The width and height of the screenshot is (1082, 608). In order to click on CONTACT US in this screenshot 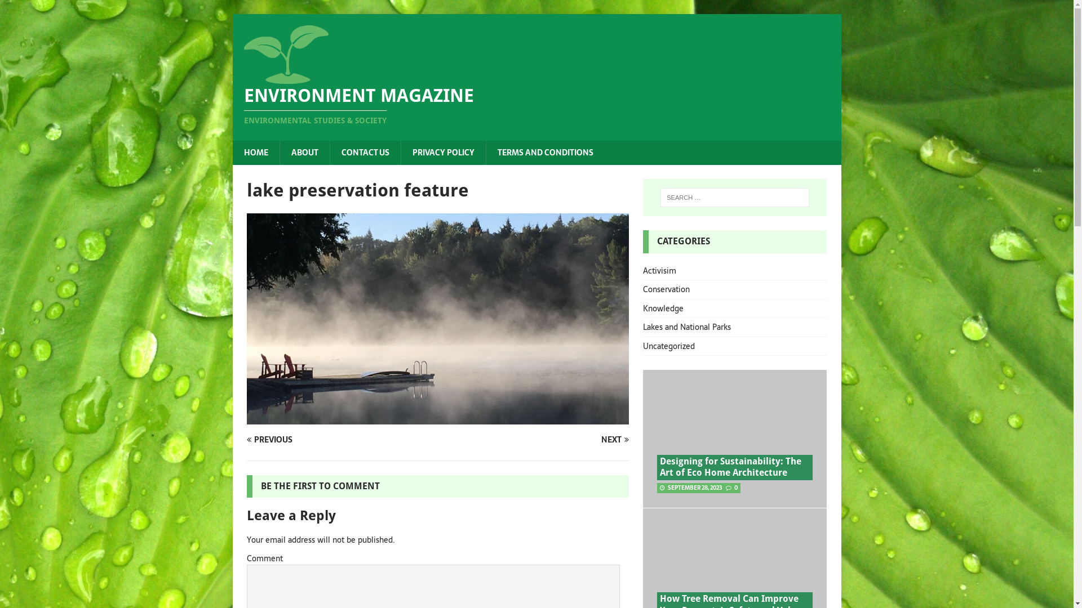, I will do `click(365, 153)`.